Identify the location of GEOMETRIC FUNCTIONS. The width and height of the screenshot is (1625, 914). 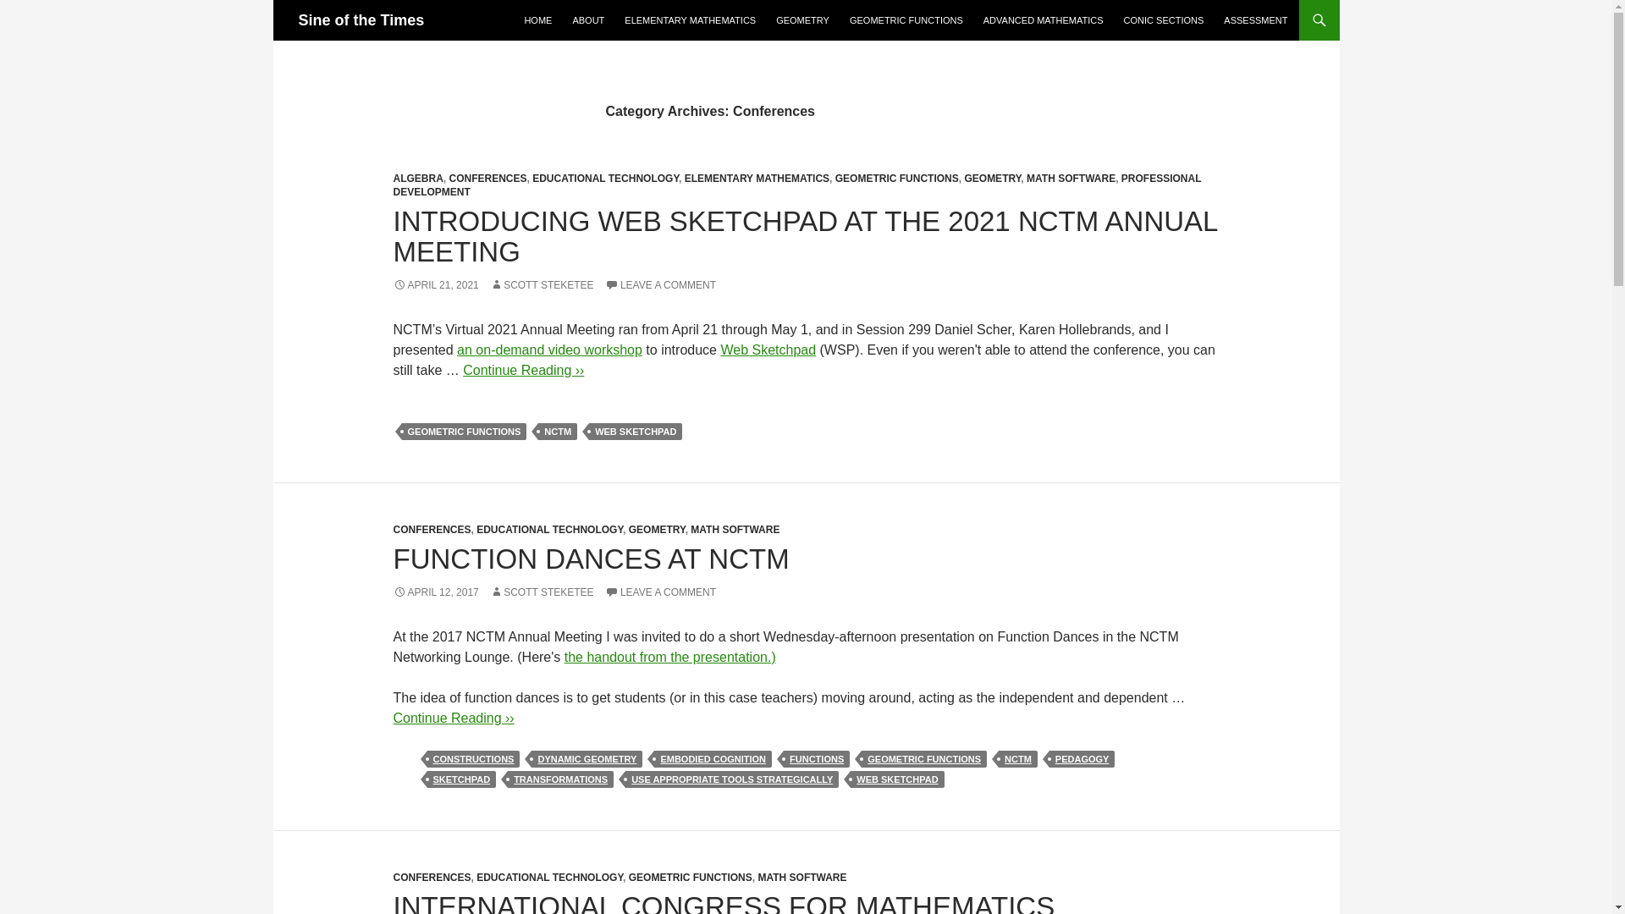
(464, 432).